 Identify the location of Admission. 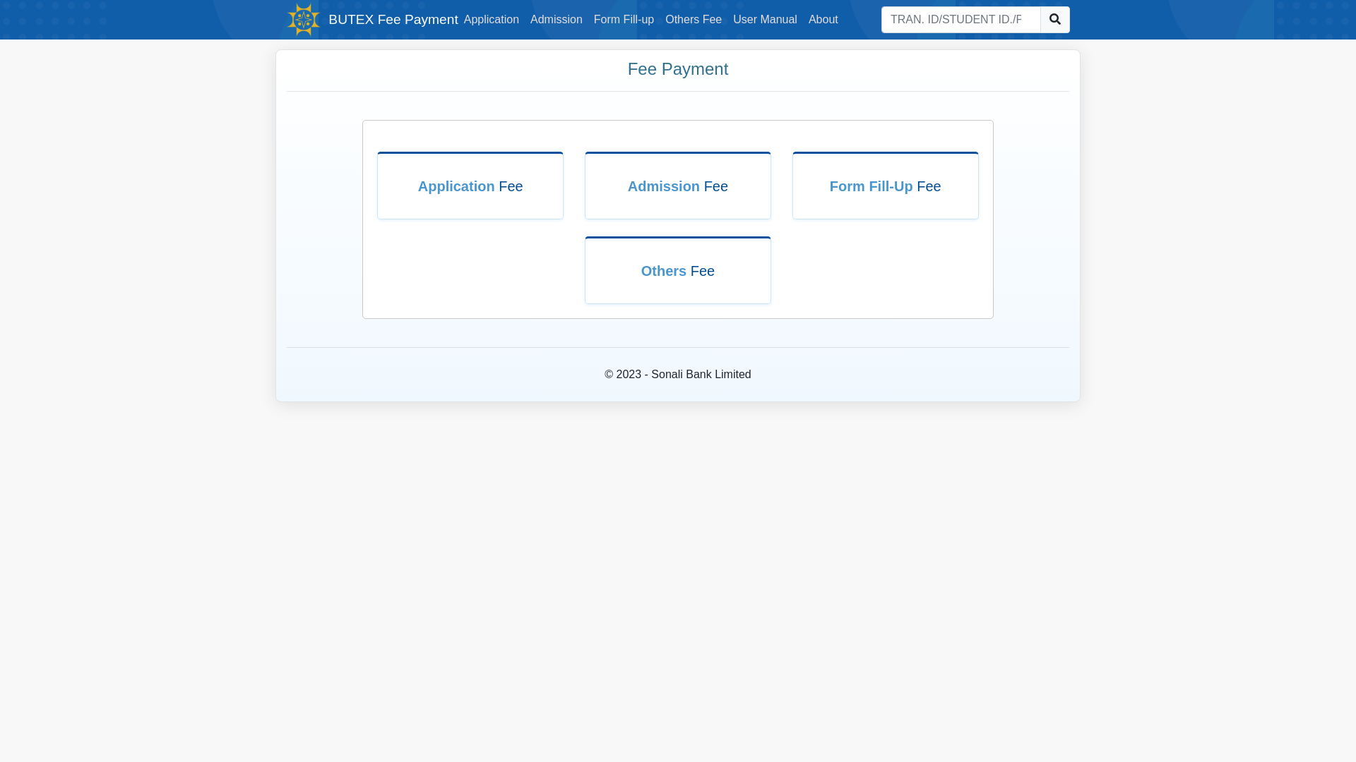
(557, 20).